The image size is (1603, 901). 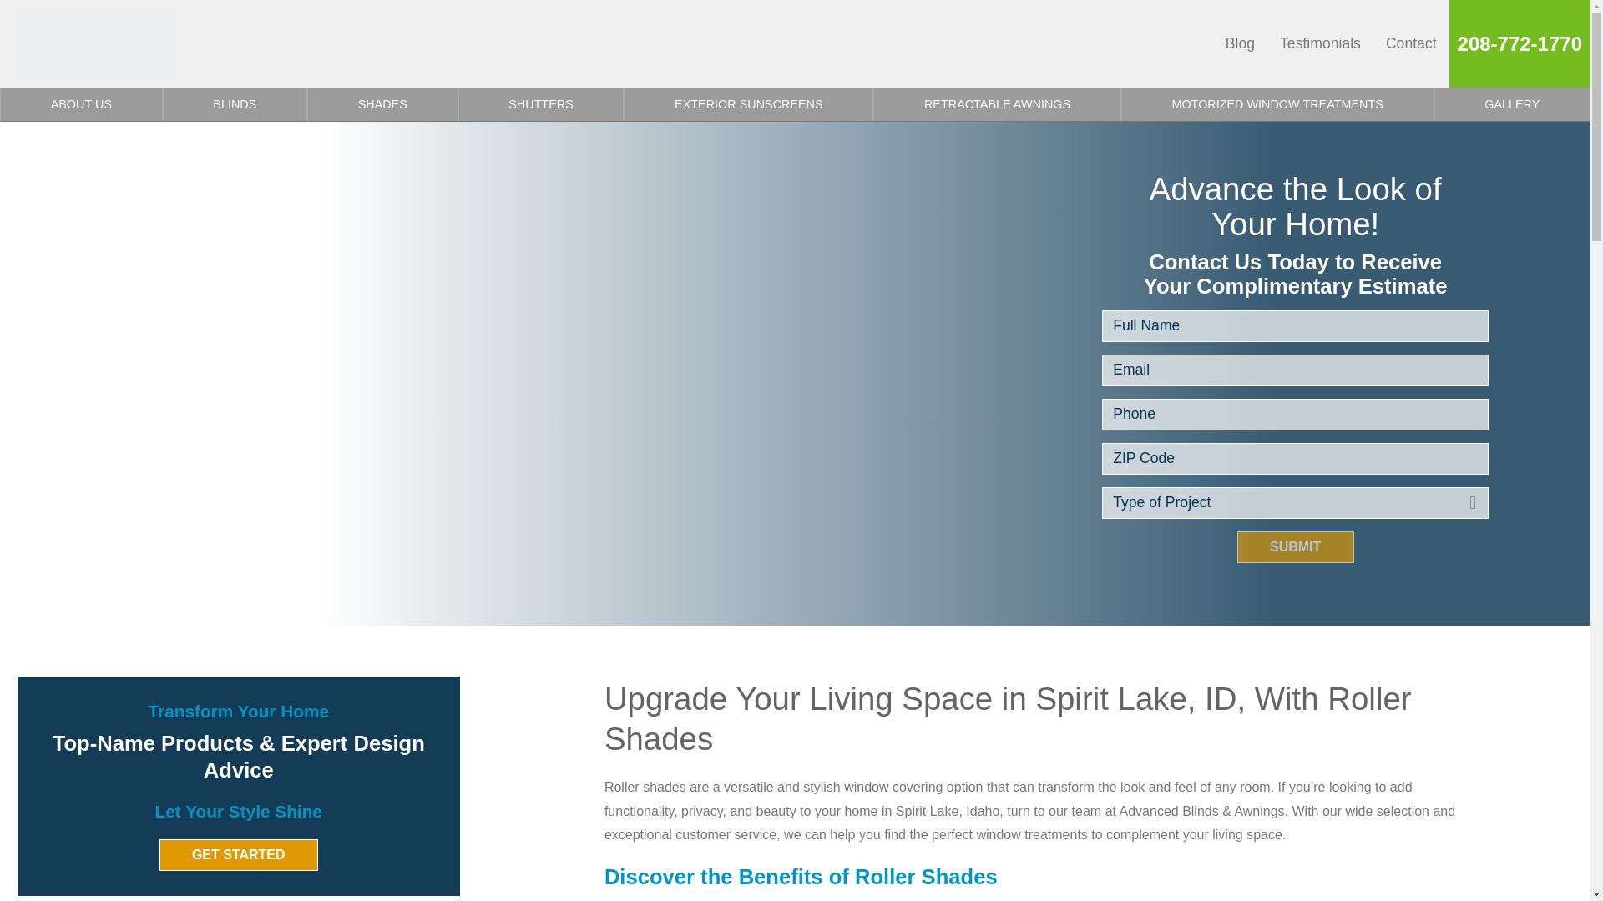 I want to click on GET STARTED, so click(x=238, y=854).